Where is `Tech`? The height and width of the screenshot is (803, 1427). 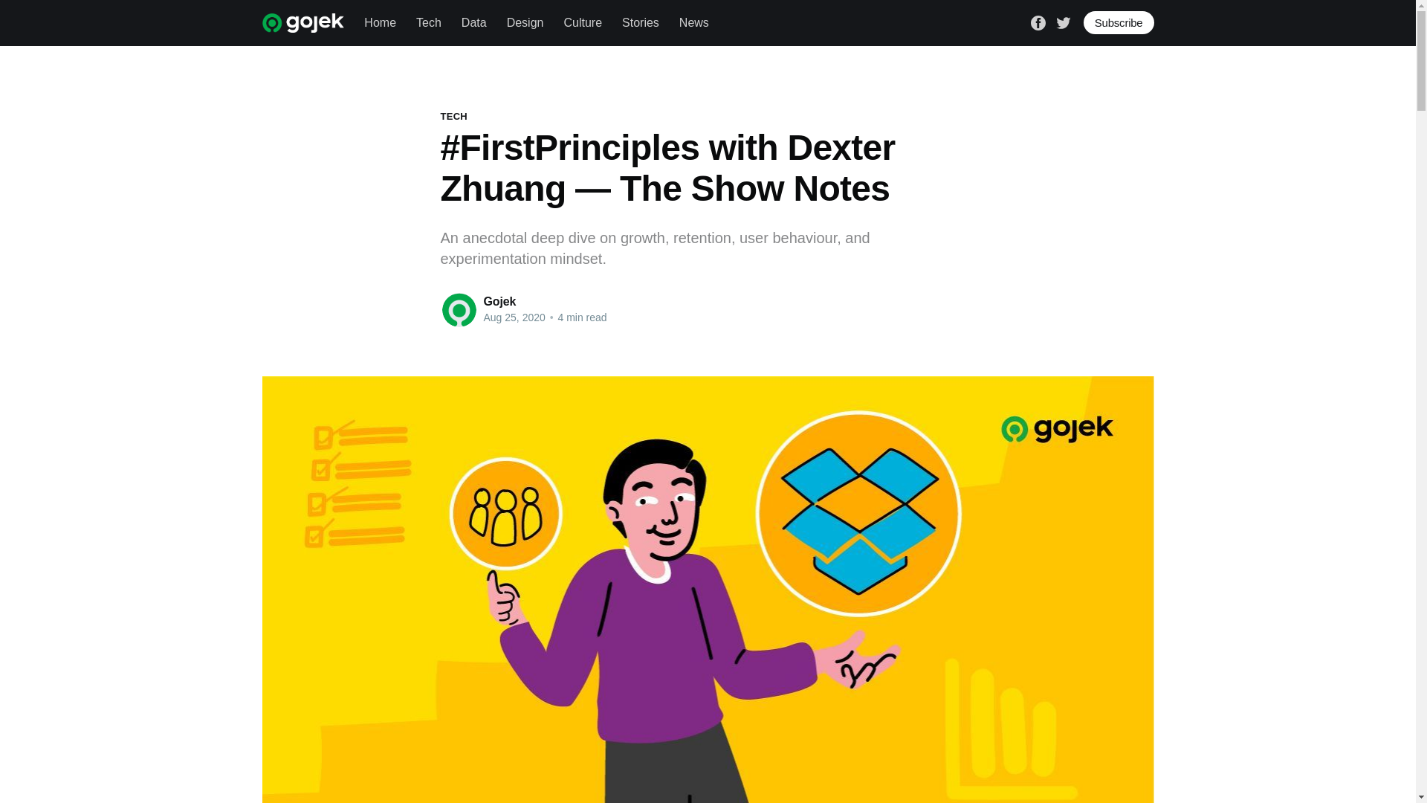
Tech is located at coordinates (428, 22).